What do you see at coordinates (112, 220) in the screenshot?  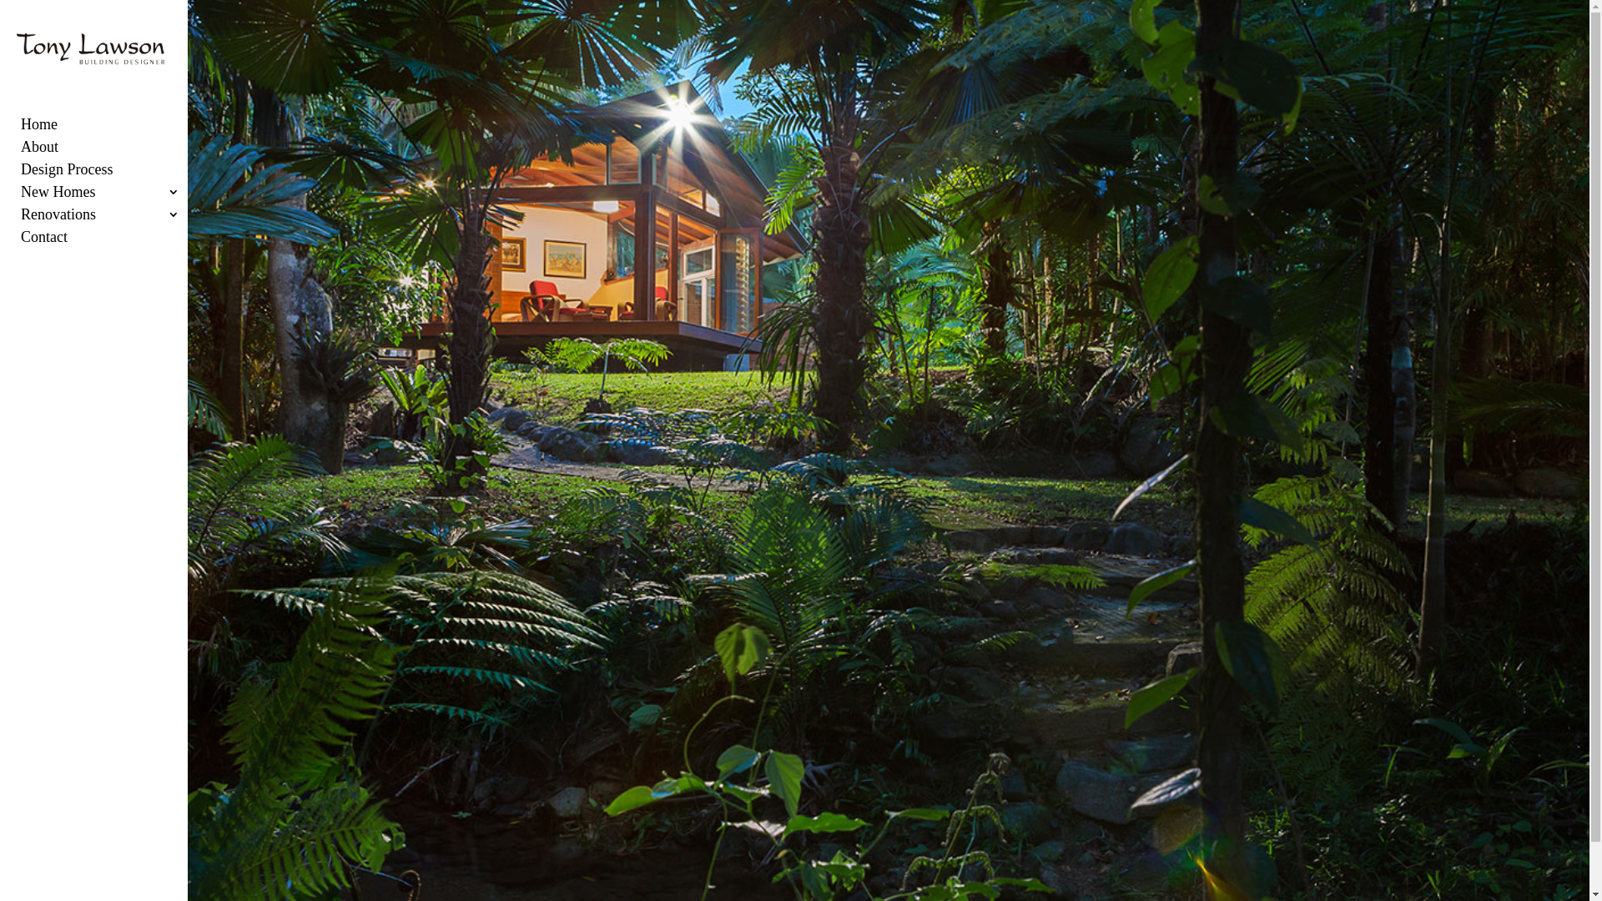 I see `Renovations` at bounding box center [112, 220].